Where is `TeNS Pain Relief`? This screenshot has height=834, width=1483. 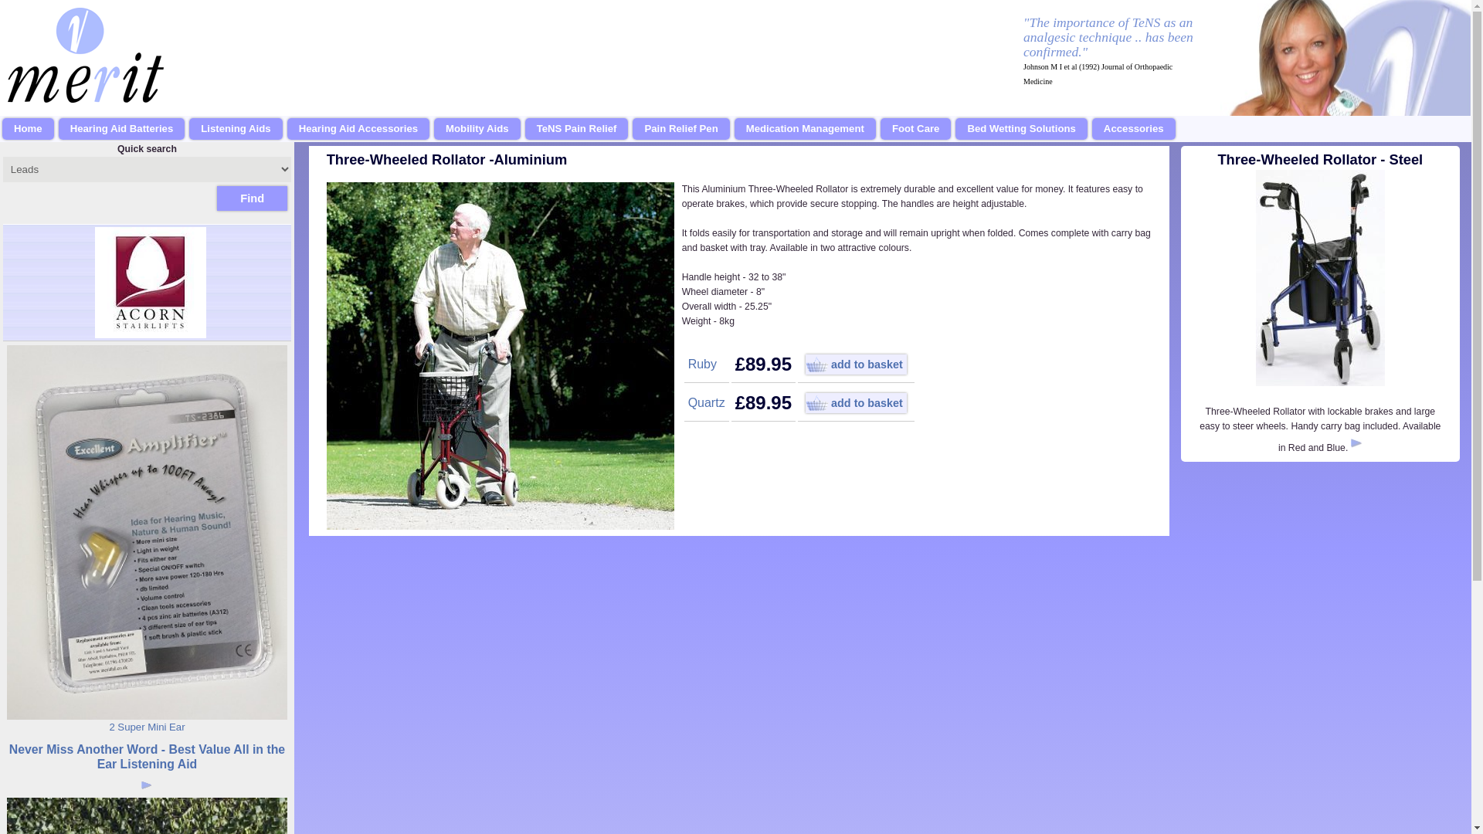
TeNS Pain Relief is located at coordinates (576, 128).